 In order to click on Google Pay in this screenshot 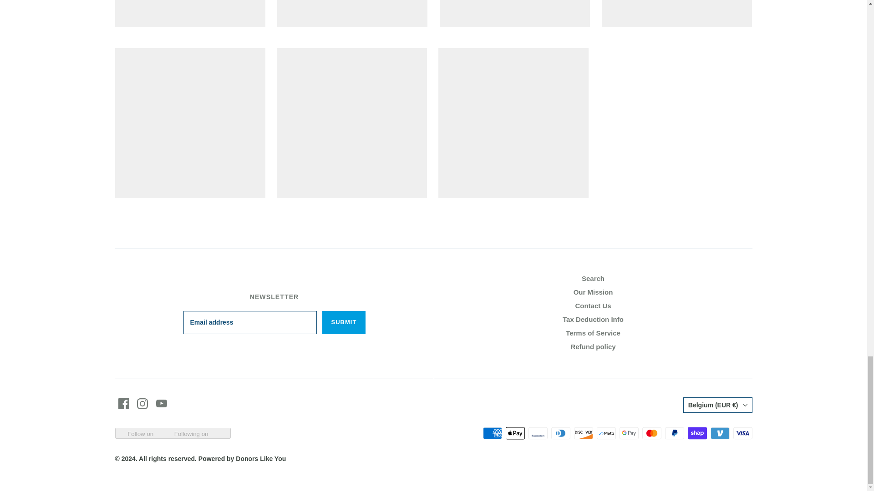, I will do `click(628, 433)`.